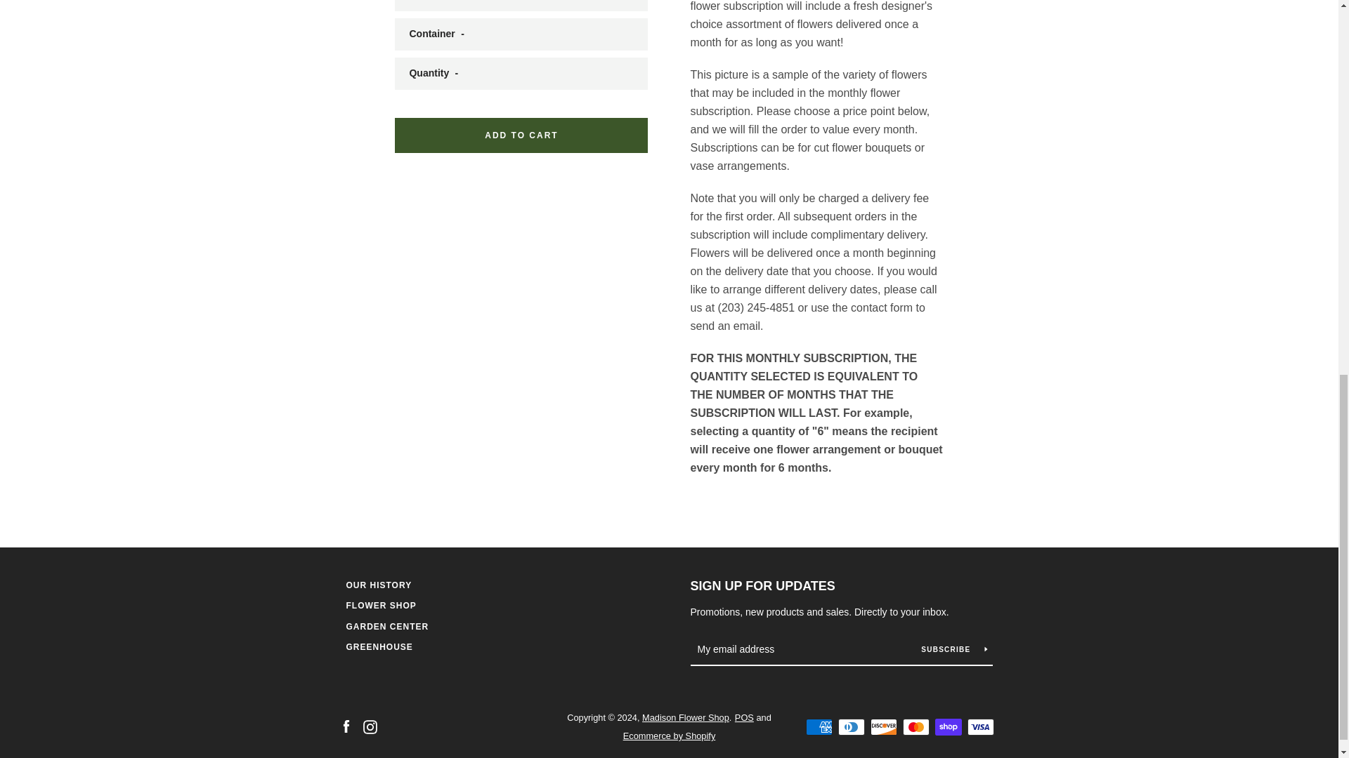 The height and width of the screenshot is (758, 1349). What do you see at coordinates (370, 726) in the screenshot?
I see `Madison Flower Shop on Instagram` at bounding box center [370, 726].